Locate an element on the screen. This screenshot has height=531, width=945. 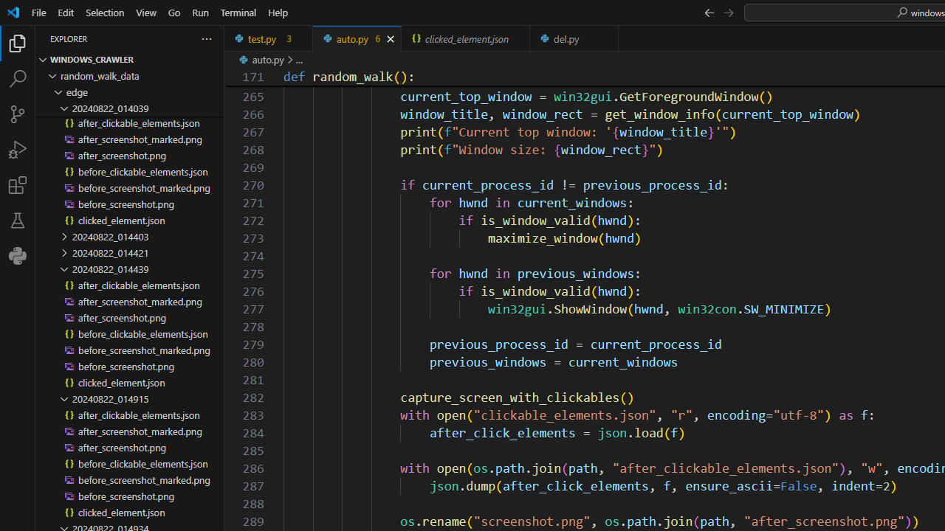
Selection is located at coordinates (105, 12).